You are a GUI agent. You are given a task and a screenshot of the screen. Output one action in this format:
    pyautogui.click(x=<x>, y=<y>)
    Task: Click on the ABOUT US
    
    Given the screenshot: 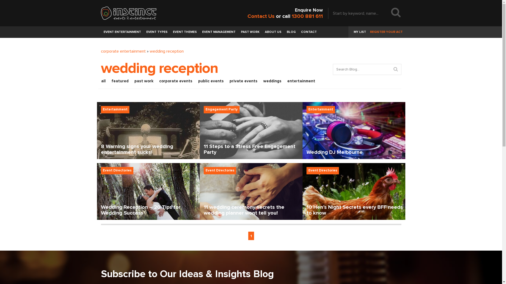 What is the action you would take?
    pyautogui.click(x=273, y=32)
    